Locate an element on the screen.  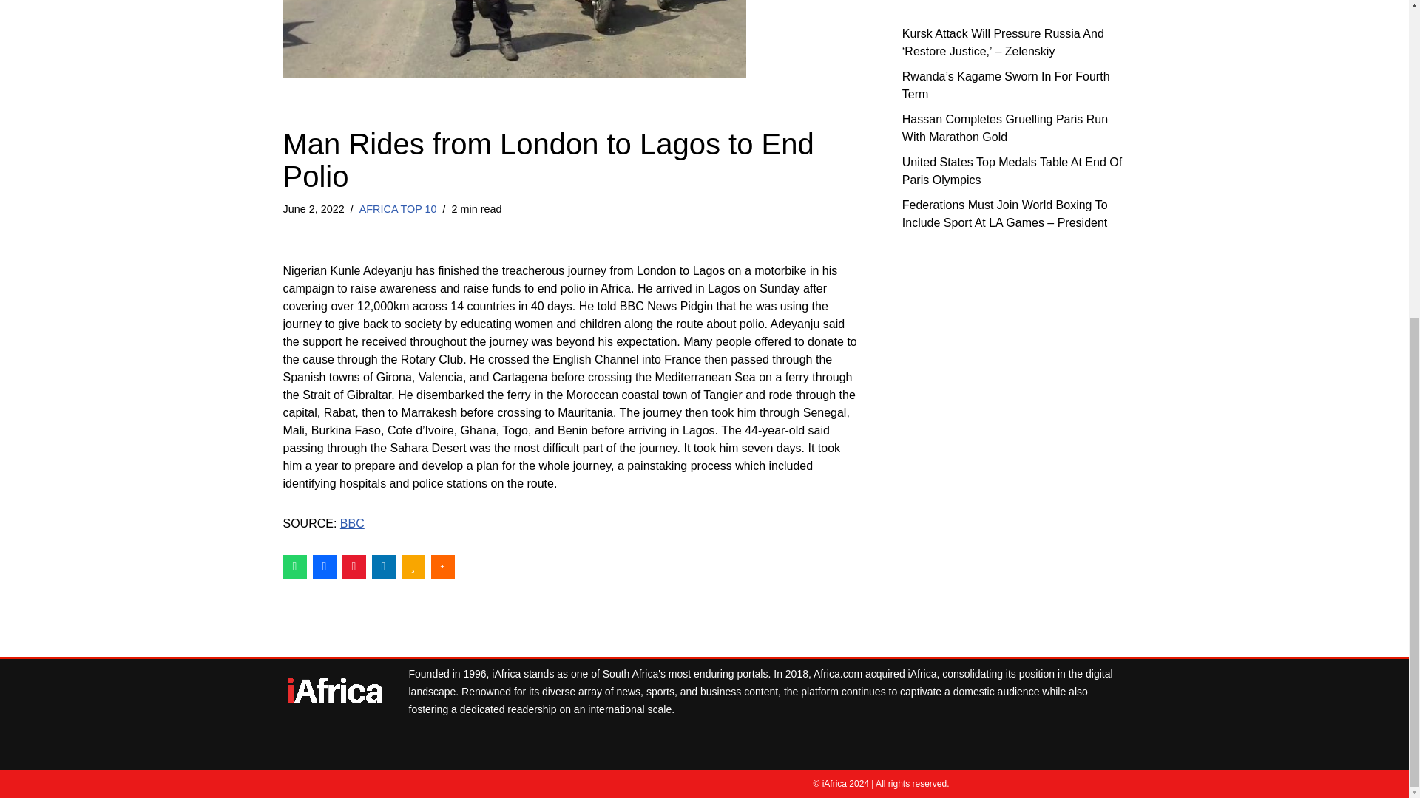
Add this to LinkedIn is located at coordinates (382, 566).